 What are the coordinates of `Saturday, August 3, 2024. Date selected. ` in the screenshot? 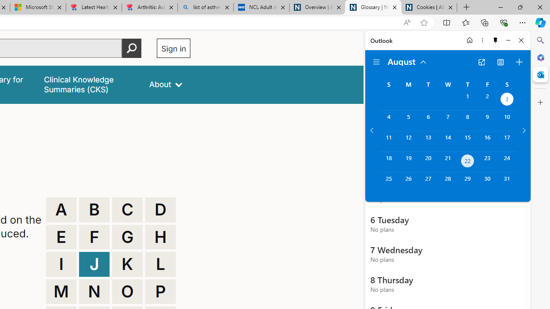 It's located at (507, 100).